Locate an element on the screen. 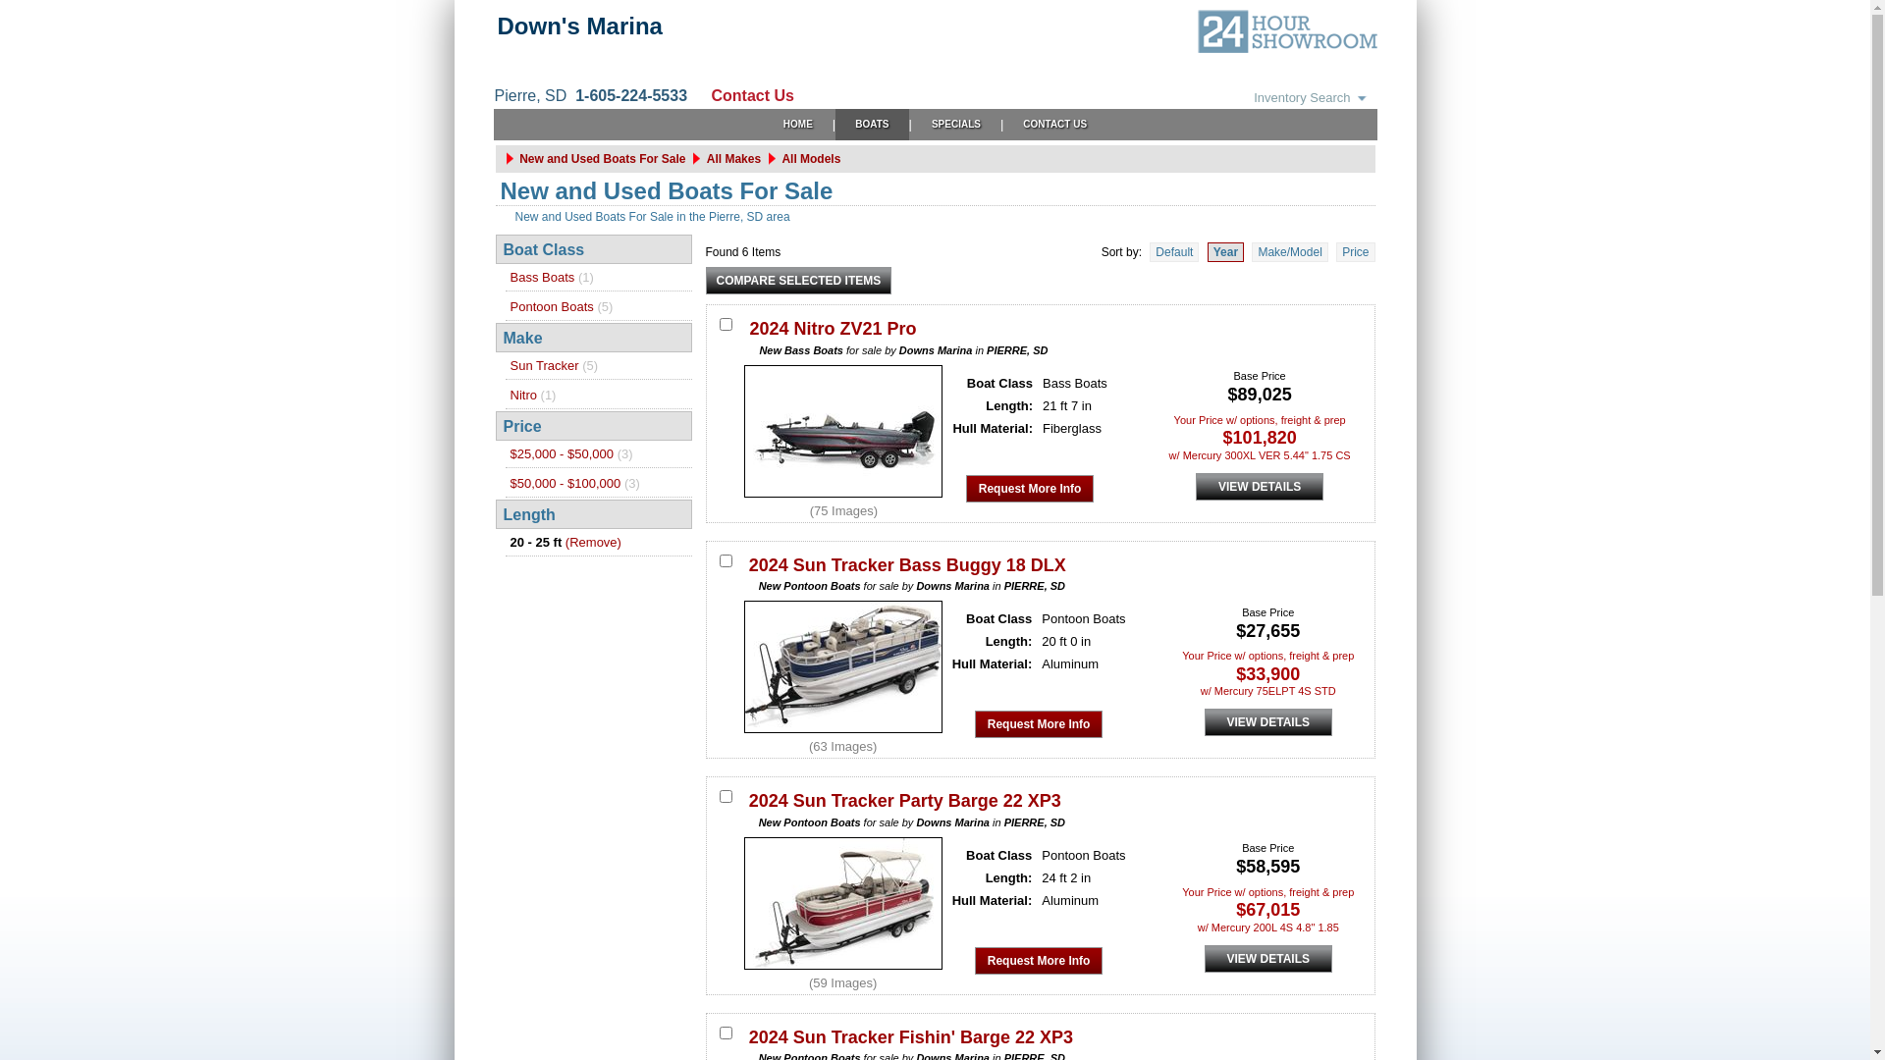 The height and width of the screenshot is (1060, 1885). COMPARE SELECTED ITEMS is located at coordinates (798, 281).